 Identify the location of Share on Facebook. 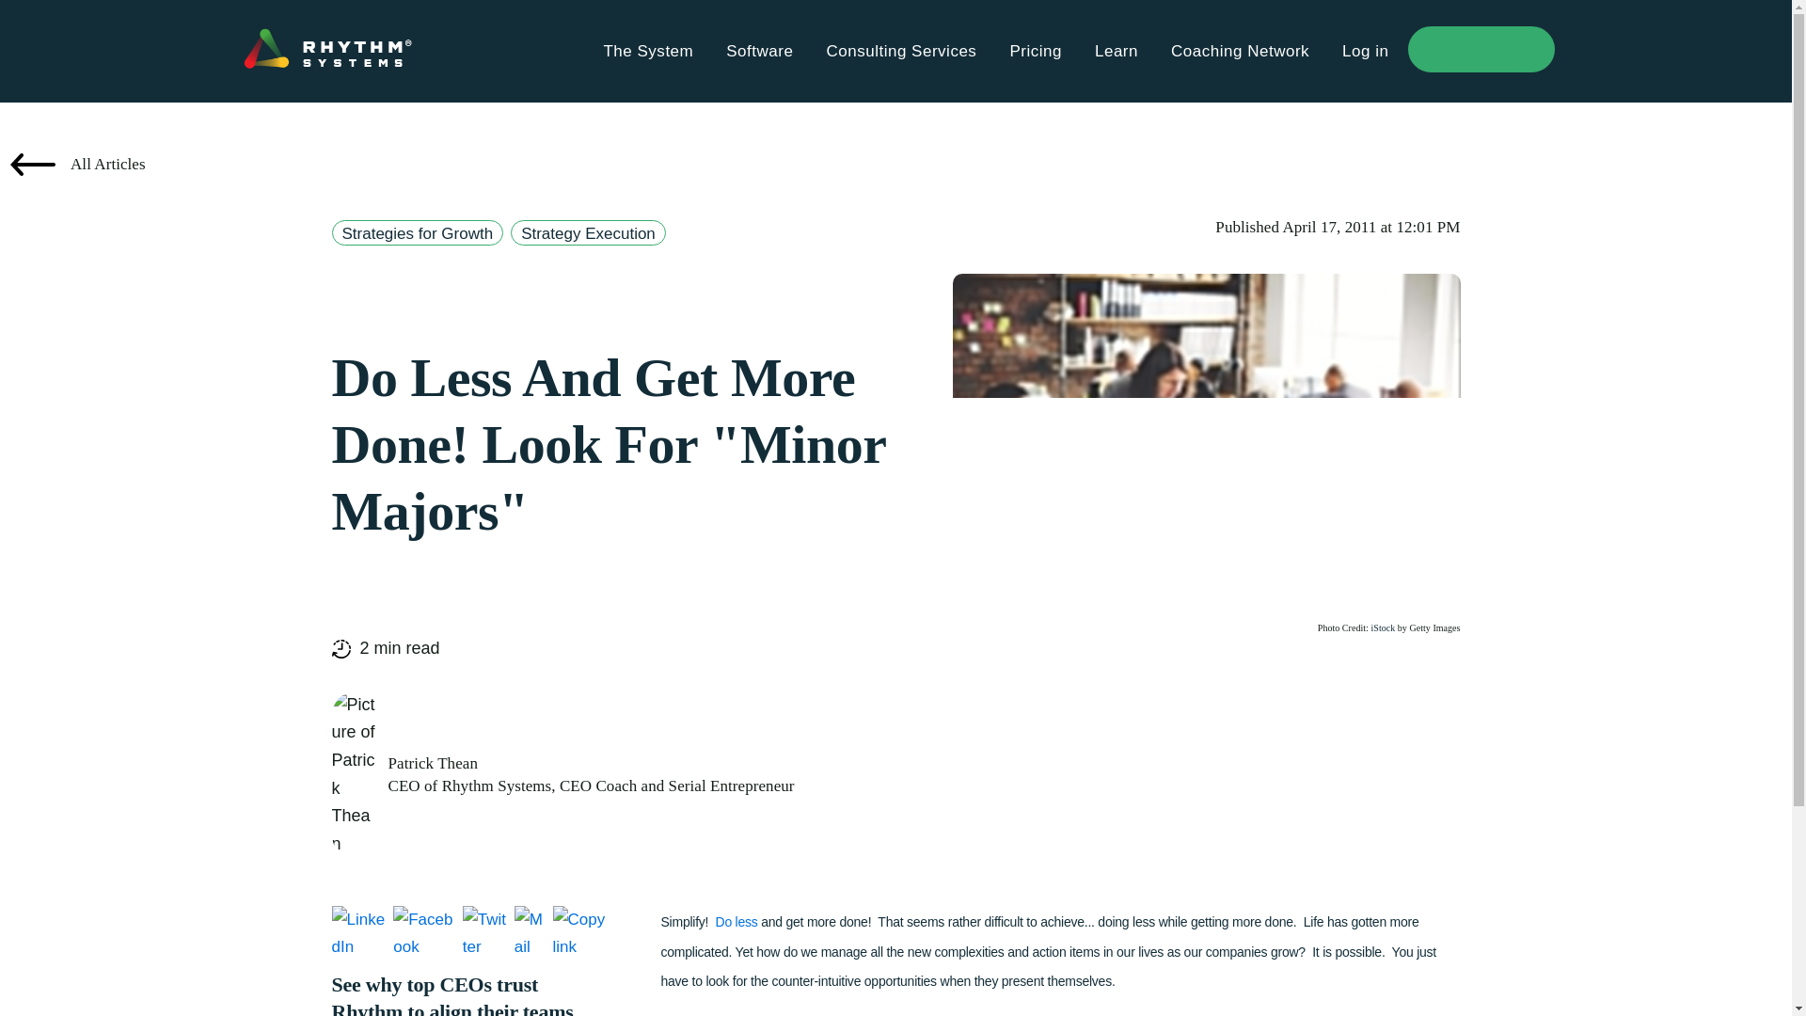
(425, 933).